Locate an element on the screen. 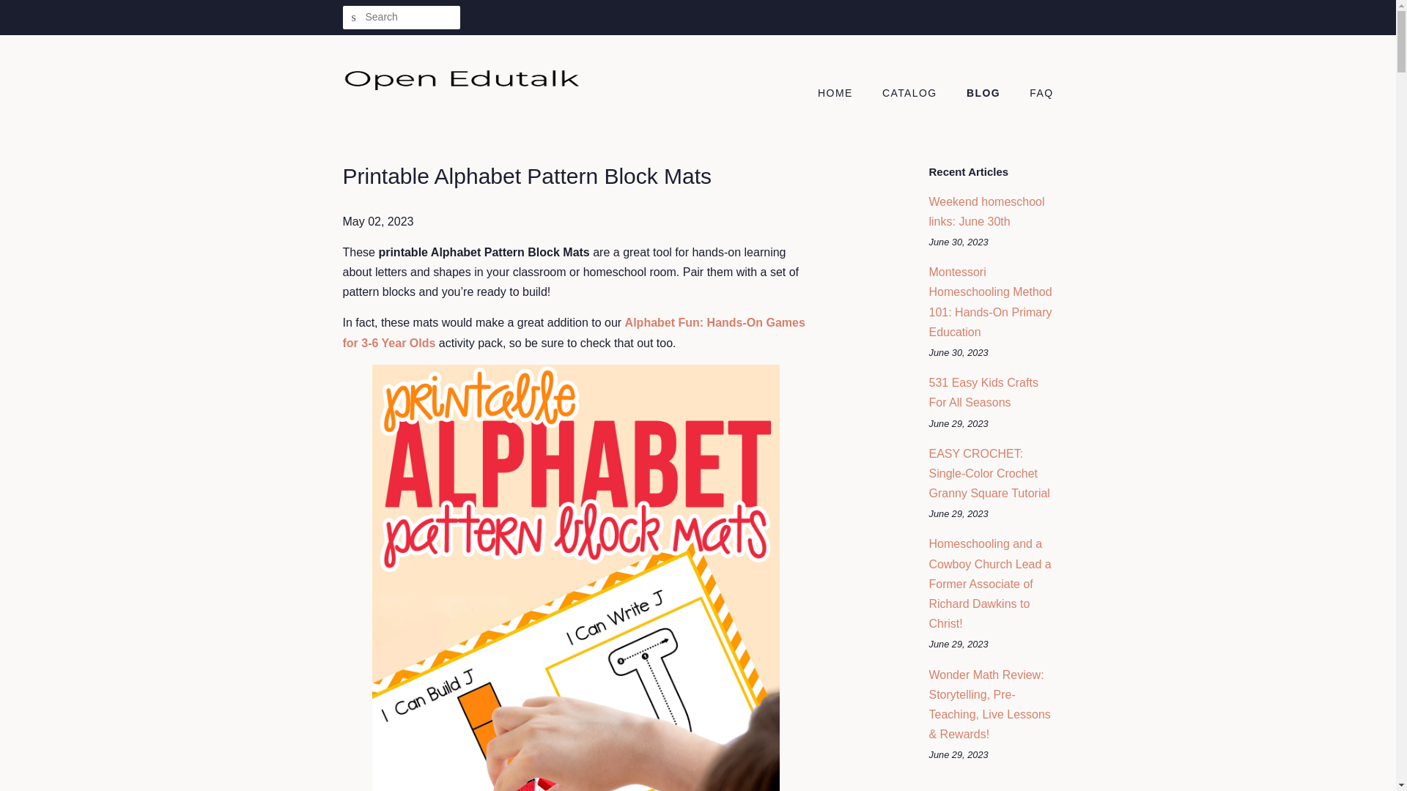 The width and height of the screenshot is (1407, 791). Alphabet Fun: Hands-On Games for 3-6 Year Olds is located at coordinates (574, 333).